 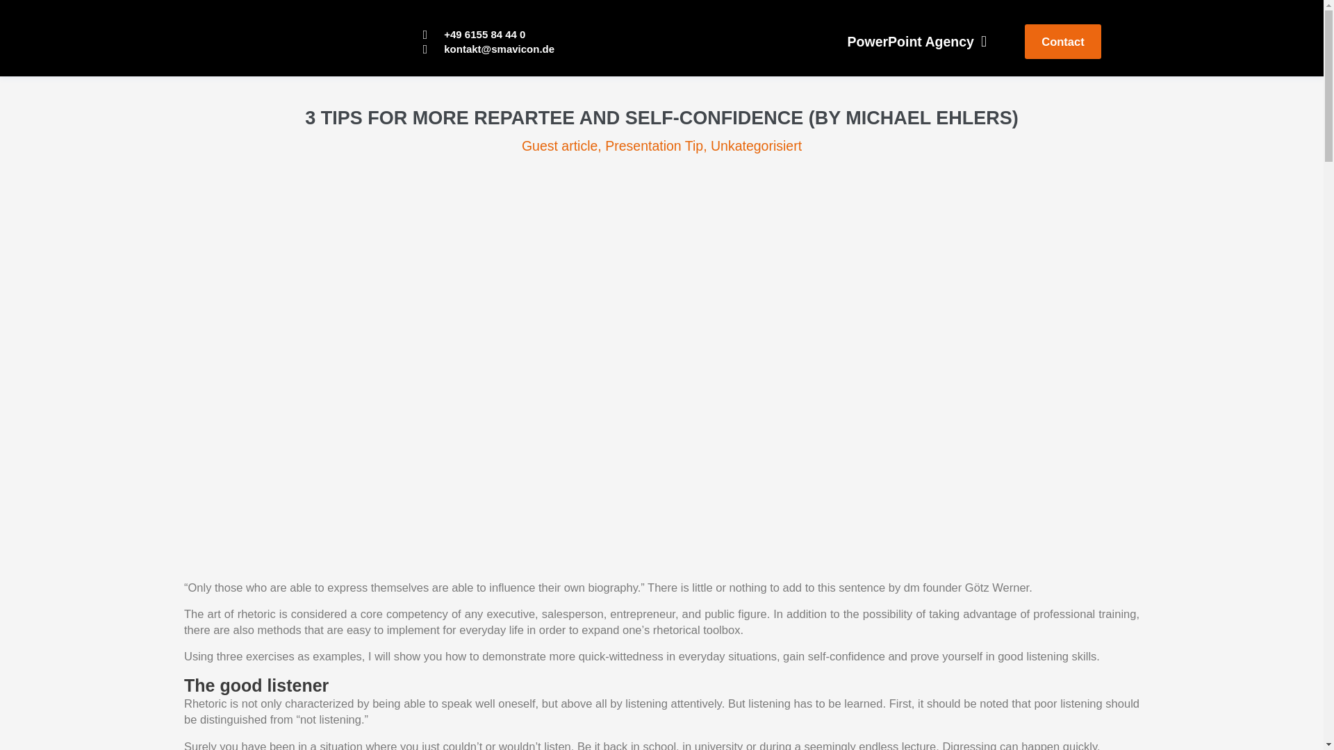 I want to click on PowerPoint Agency, so click(x=917, y=42).